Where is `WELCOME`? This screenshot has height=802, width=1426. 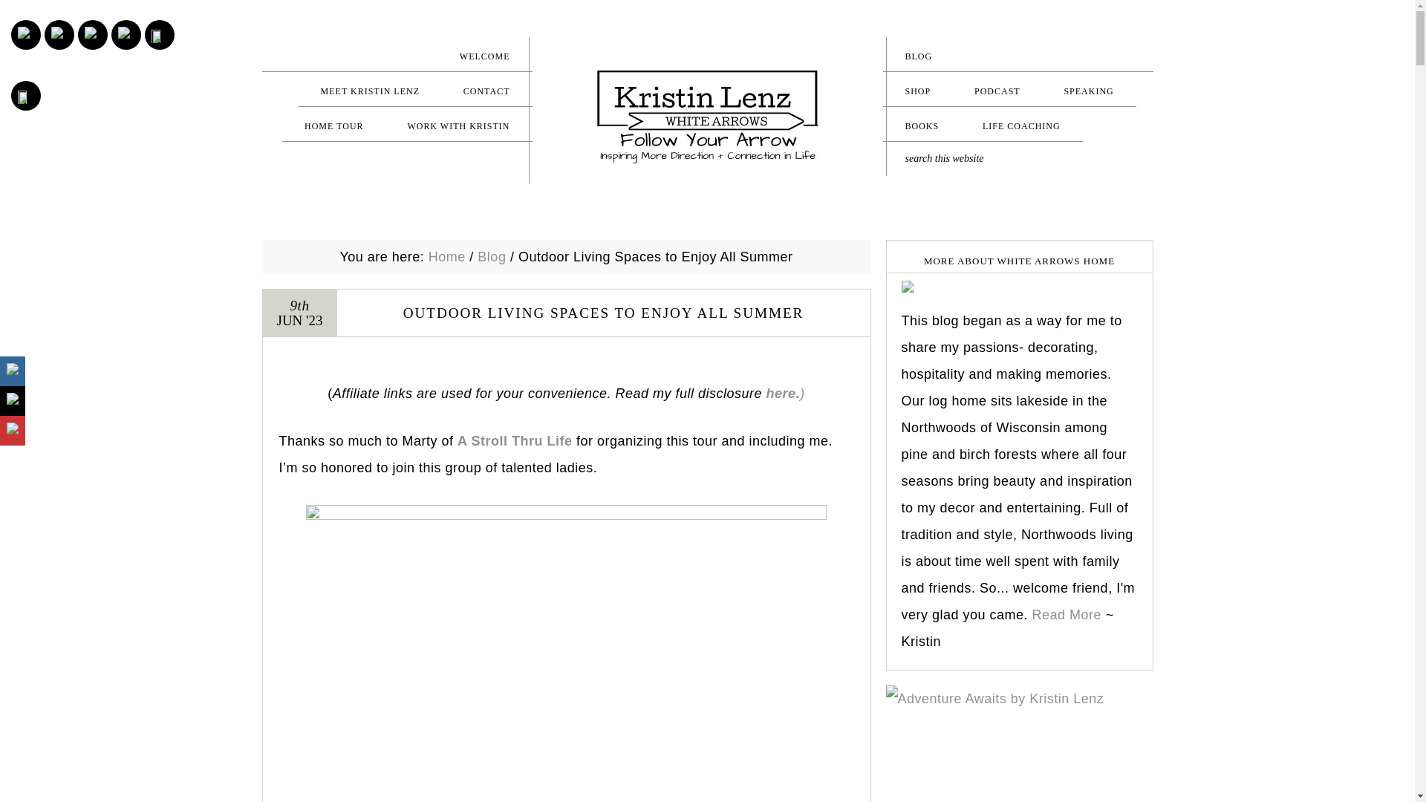
WELCOME is located at coordinates (397, 56).